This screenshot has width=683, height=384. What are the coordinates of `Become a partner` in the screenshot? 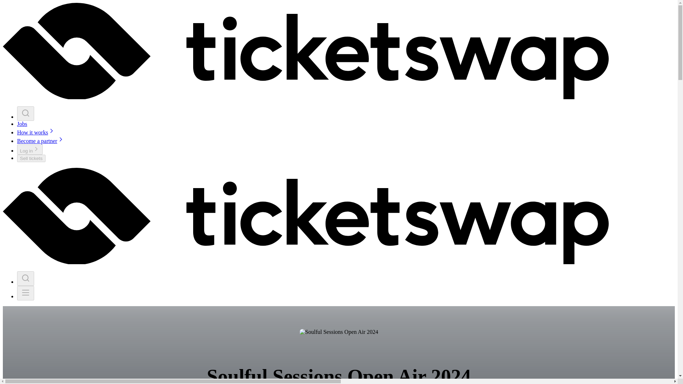 It's located at (41, 141).